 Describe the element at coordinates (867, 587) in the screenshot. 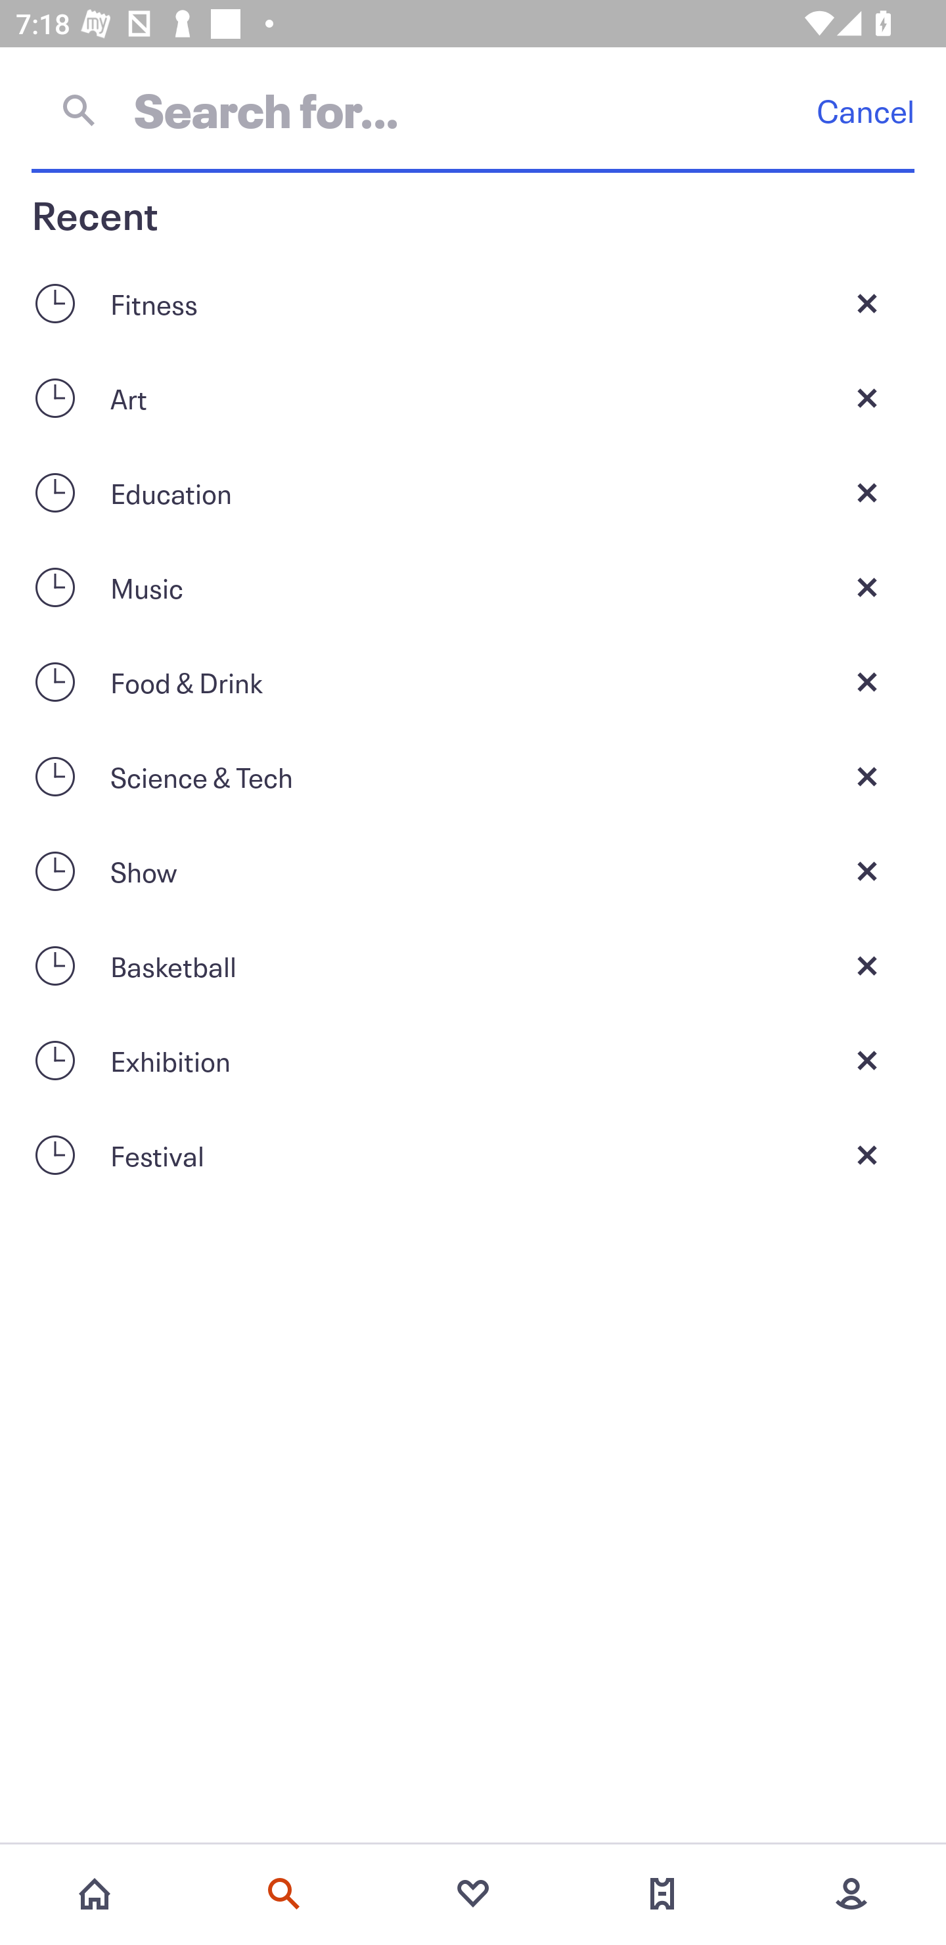

I see `Close current screen` at that location.